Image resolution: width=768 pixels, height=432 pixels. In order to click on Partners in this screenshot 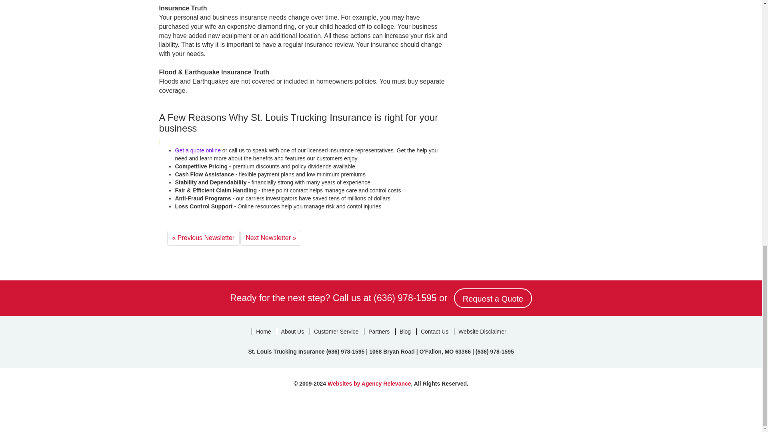, I will do `click(378, 331)`.